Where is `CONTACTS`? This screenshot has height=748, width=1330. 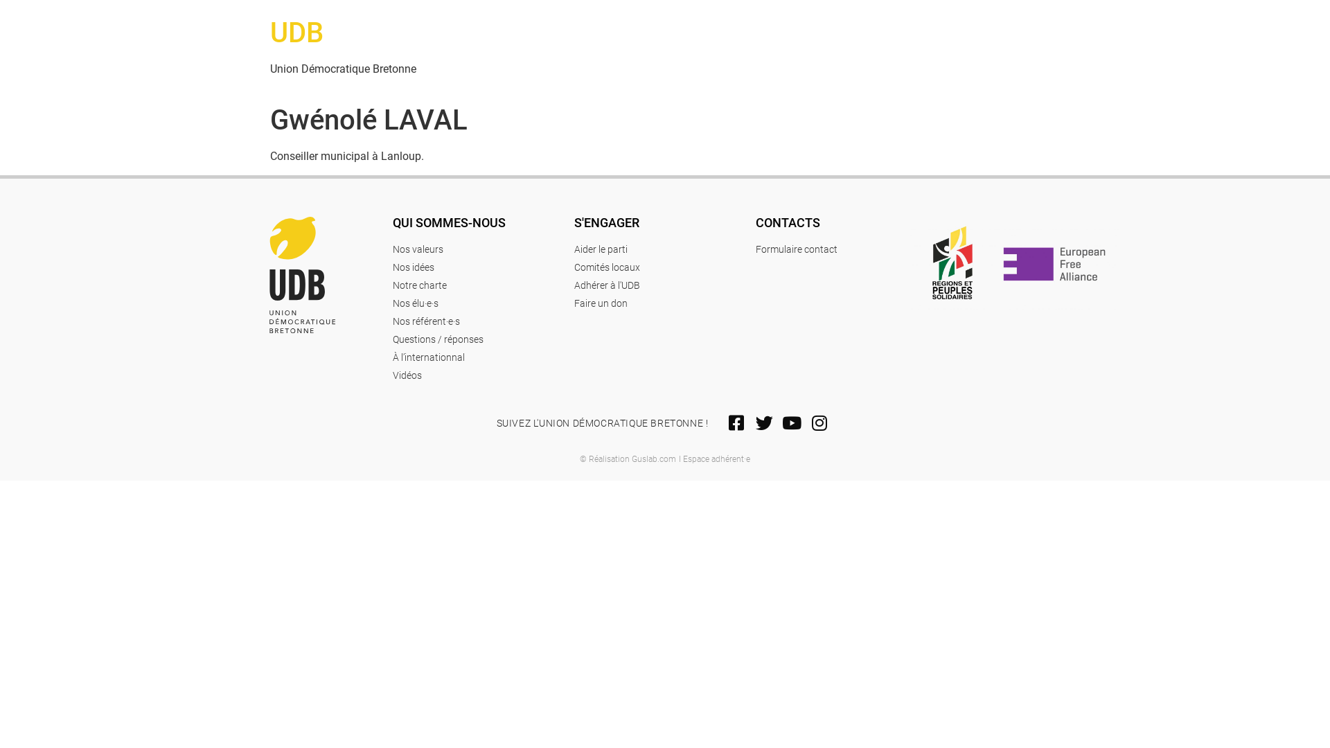 CONTACTS is located at coordinates (788, 223).